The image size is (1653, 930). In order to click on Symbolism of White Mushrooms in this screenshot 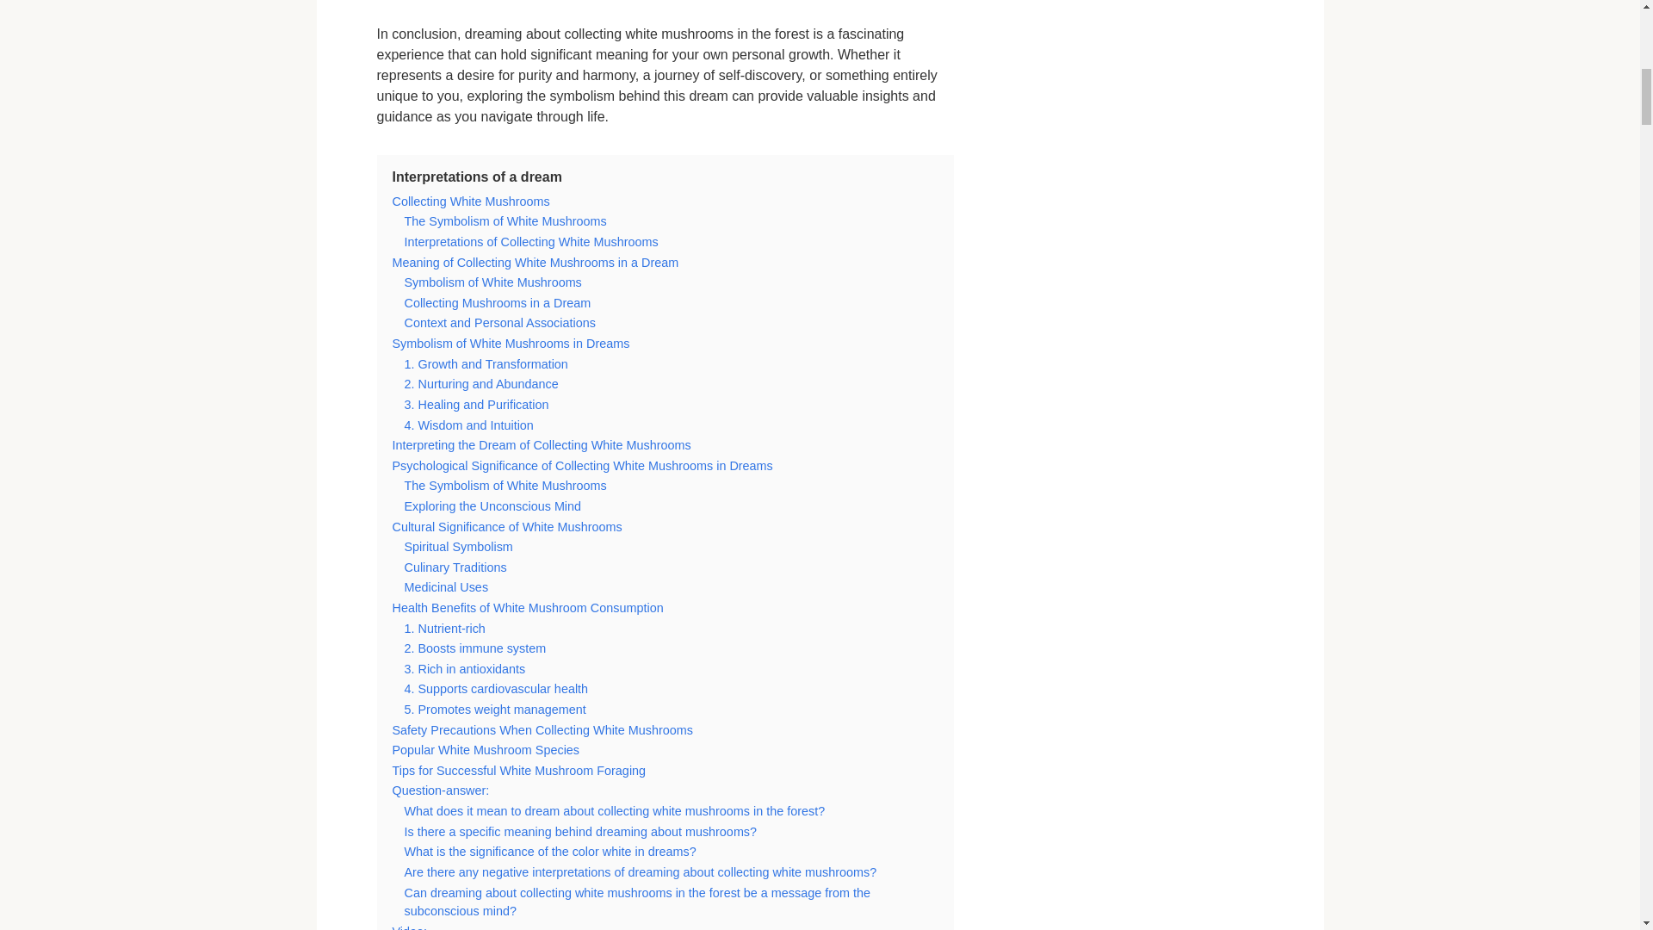, I will do `click(492, 282)`.